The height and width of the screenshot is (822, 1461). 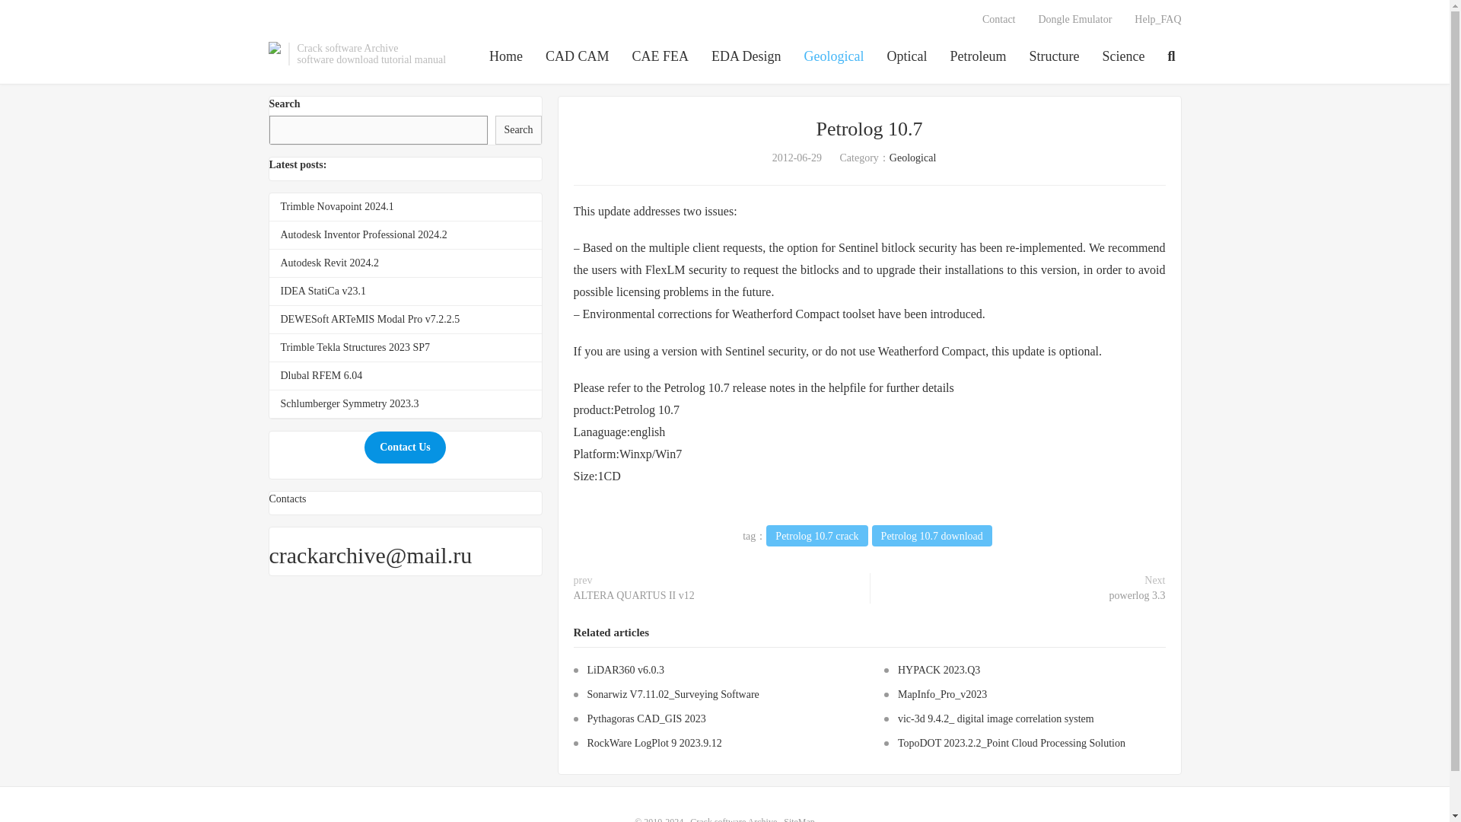 I want to click on Petrolog 10.7 download, so click(x=931, y=536).